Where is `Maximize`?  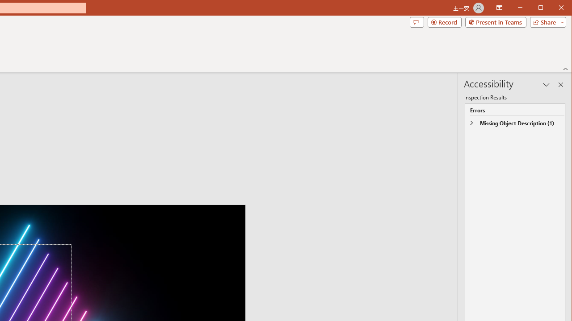 Maximize is located at coordinates (553, 8).